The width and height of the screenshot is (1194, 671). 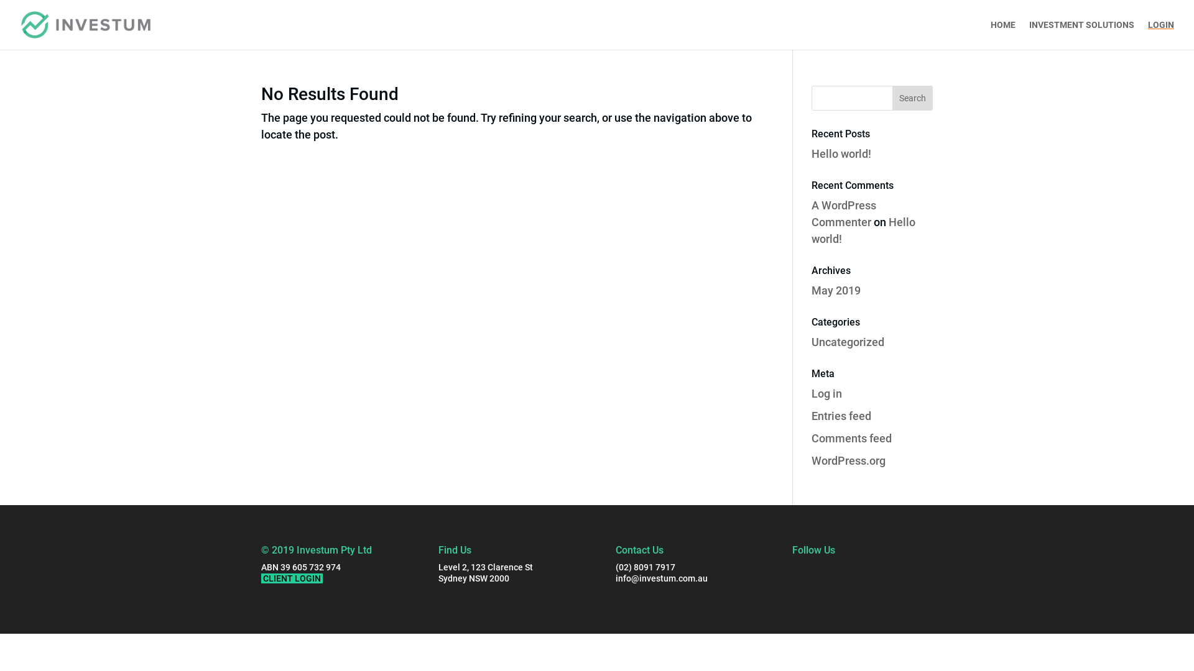 I want to click on LOGIN, so click(x=1161, y=35).